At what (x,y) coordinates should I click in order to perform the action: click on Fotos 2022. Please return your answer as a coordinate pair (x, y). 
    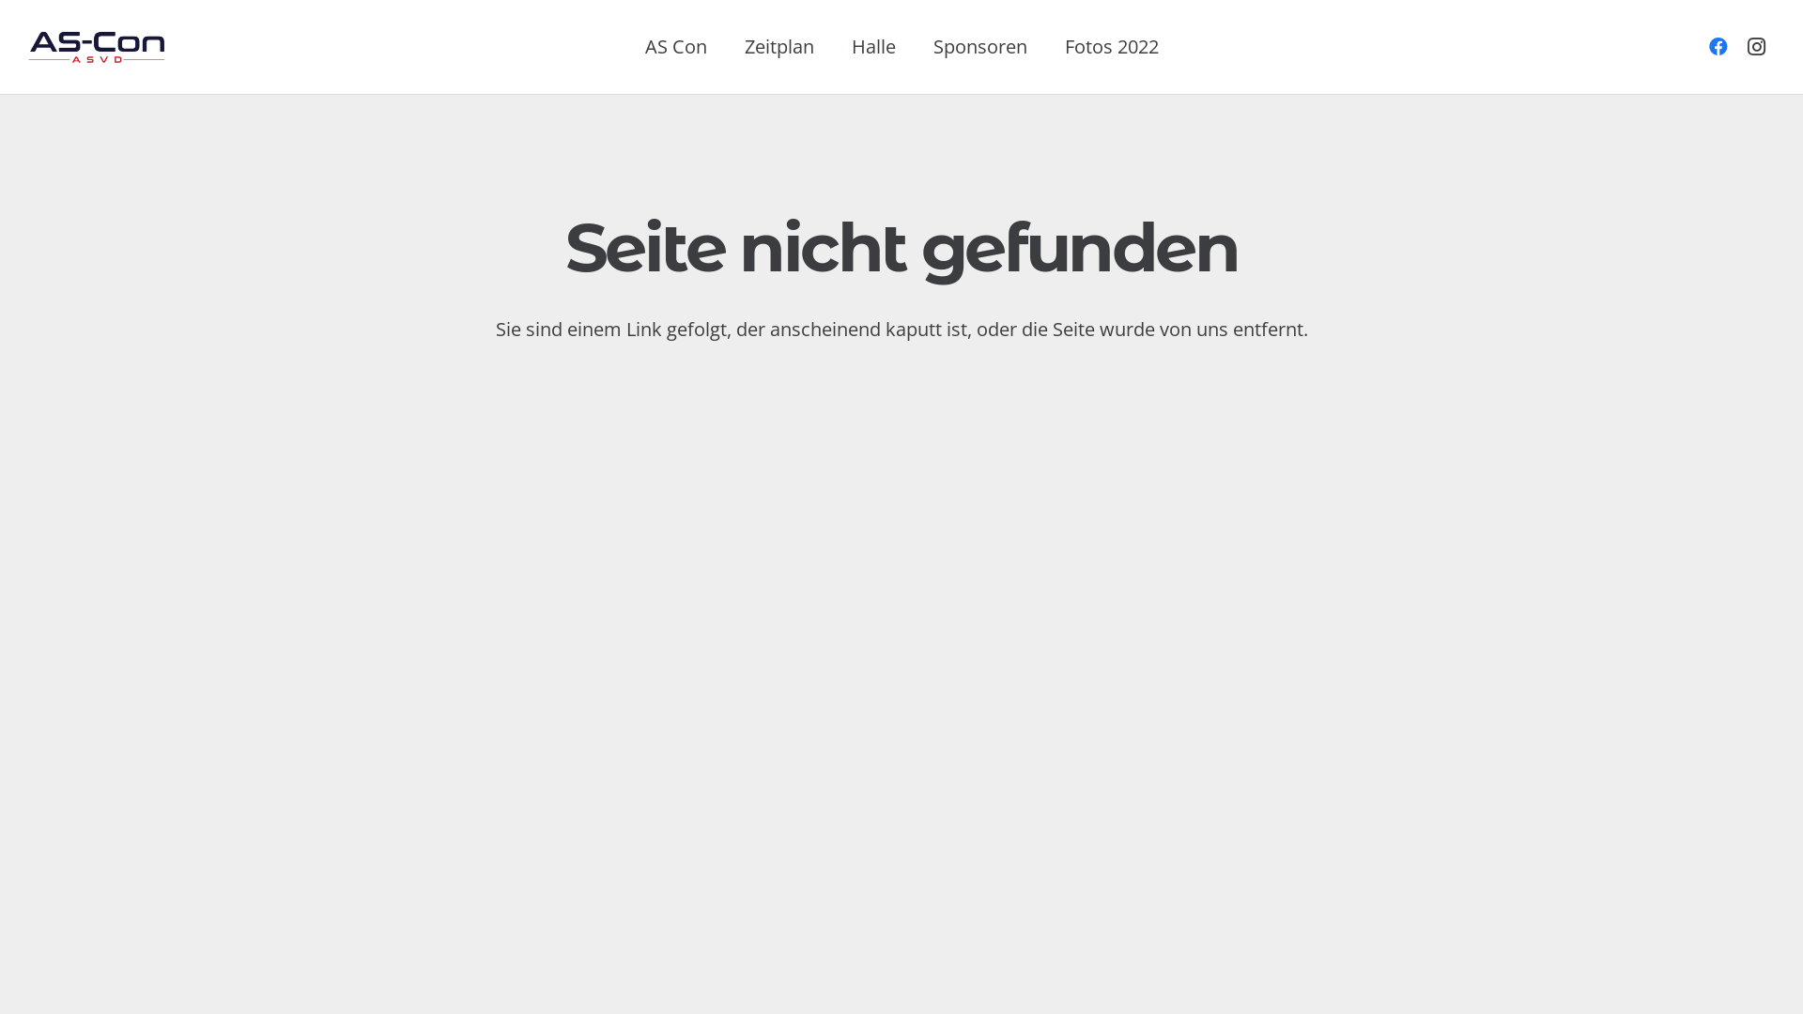
    Looking at the image, I should click on (1112, 47).